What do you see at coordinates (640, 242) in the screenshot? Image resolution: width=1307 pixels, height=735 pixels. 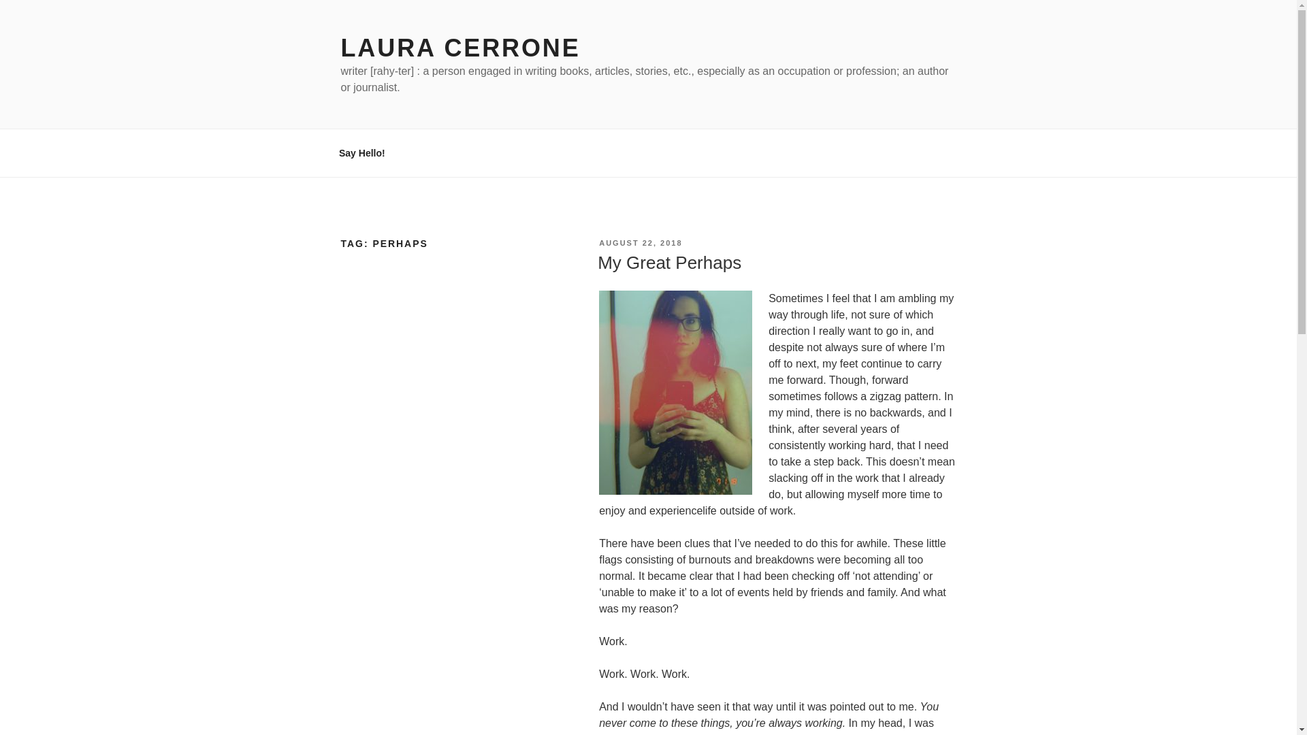 I see `AUGUST 22, 2018` at bounding box center [640, 242].